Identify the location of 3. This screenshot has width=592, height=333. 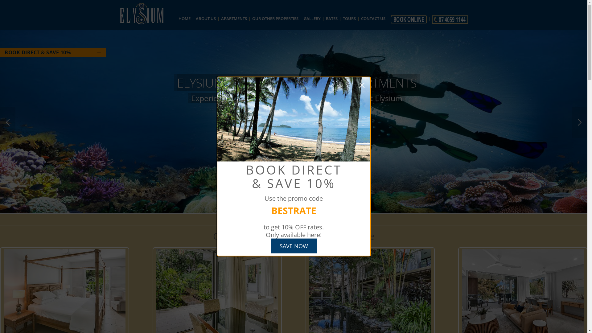
(283, 187).